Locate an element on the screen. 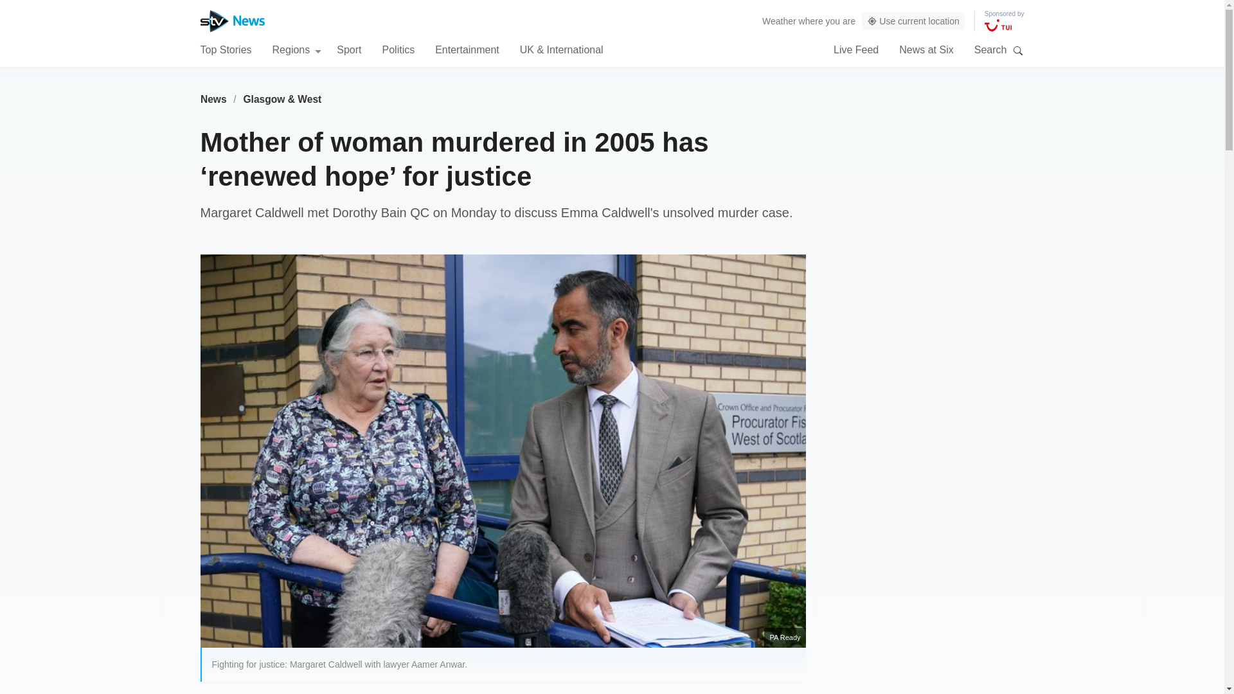 The height and width of the screenshot is (694, 1234). Politics is located at coordinates (398, 49).